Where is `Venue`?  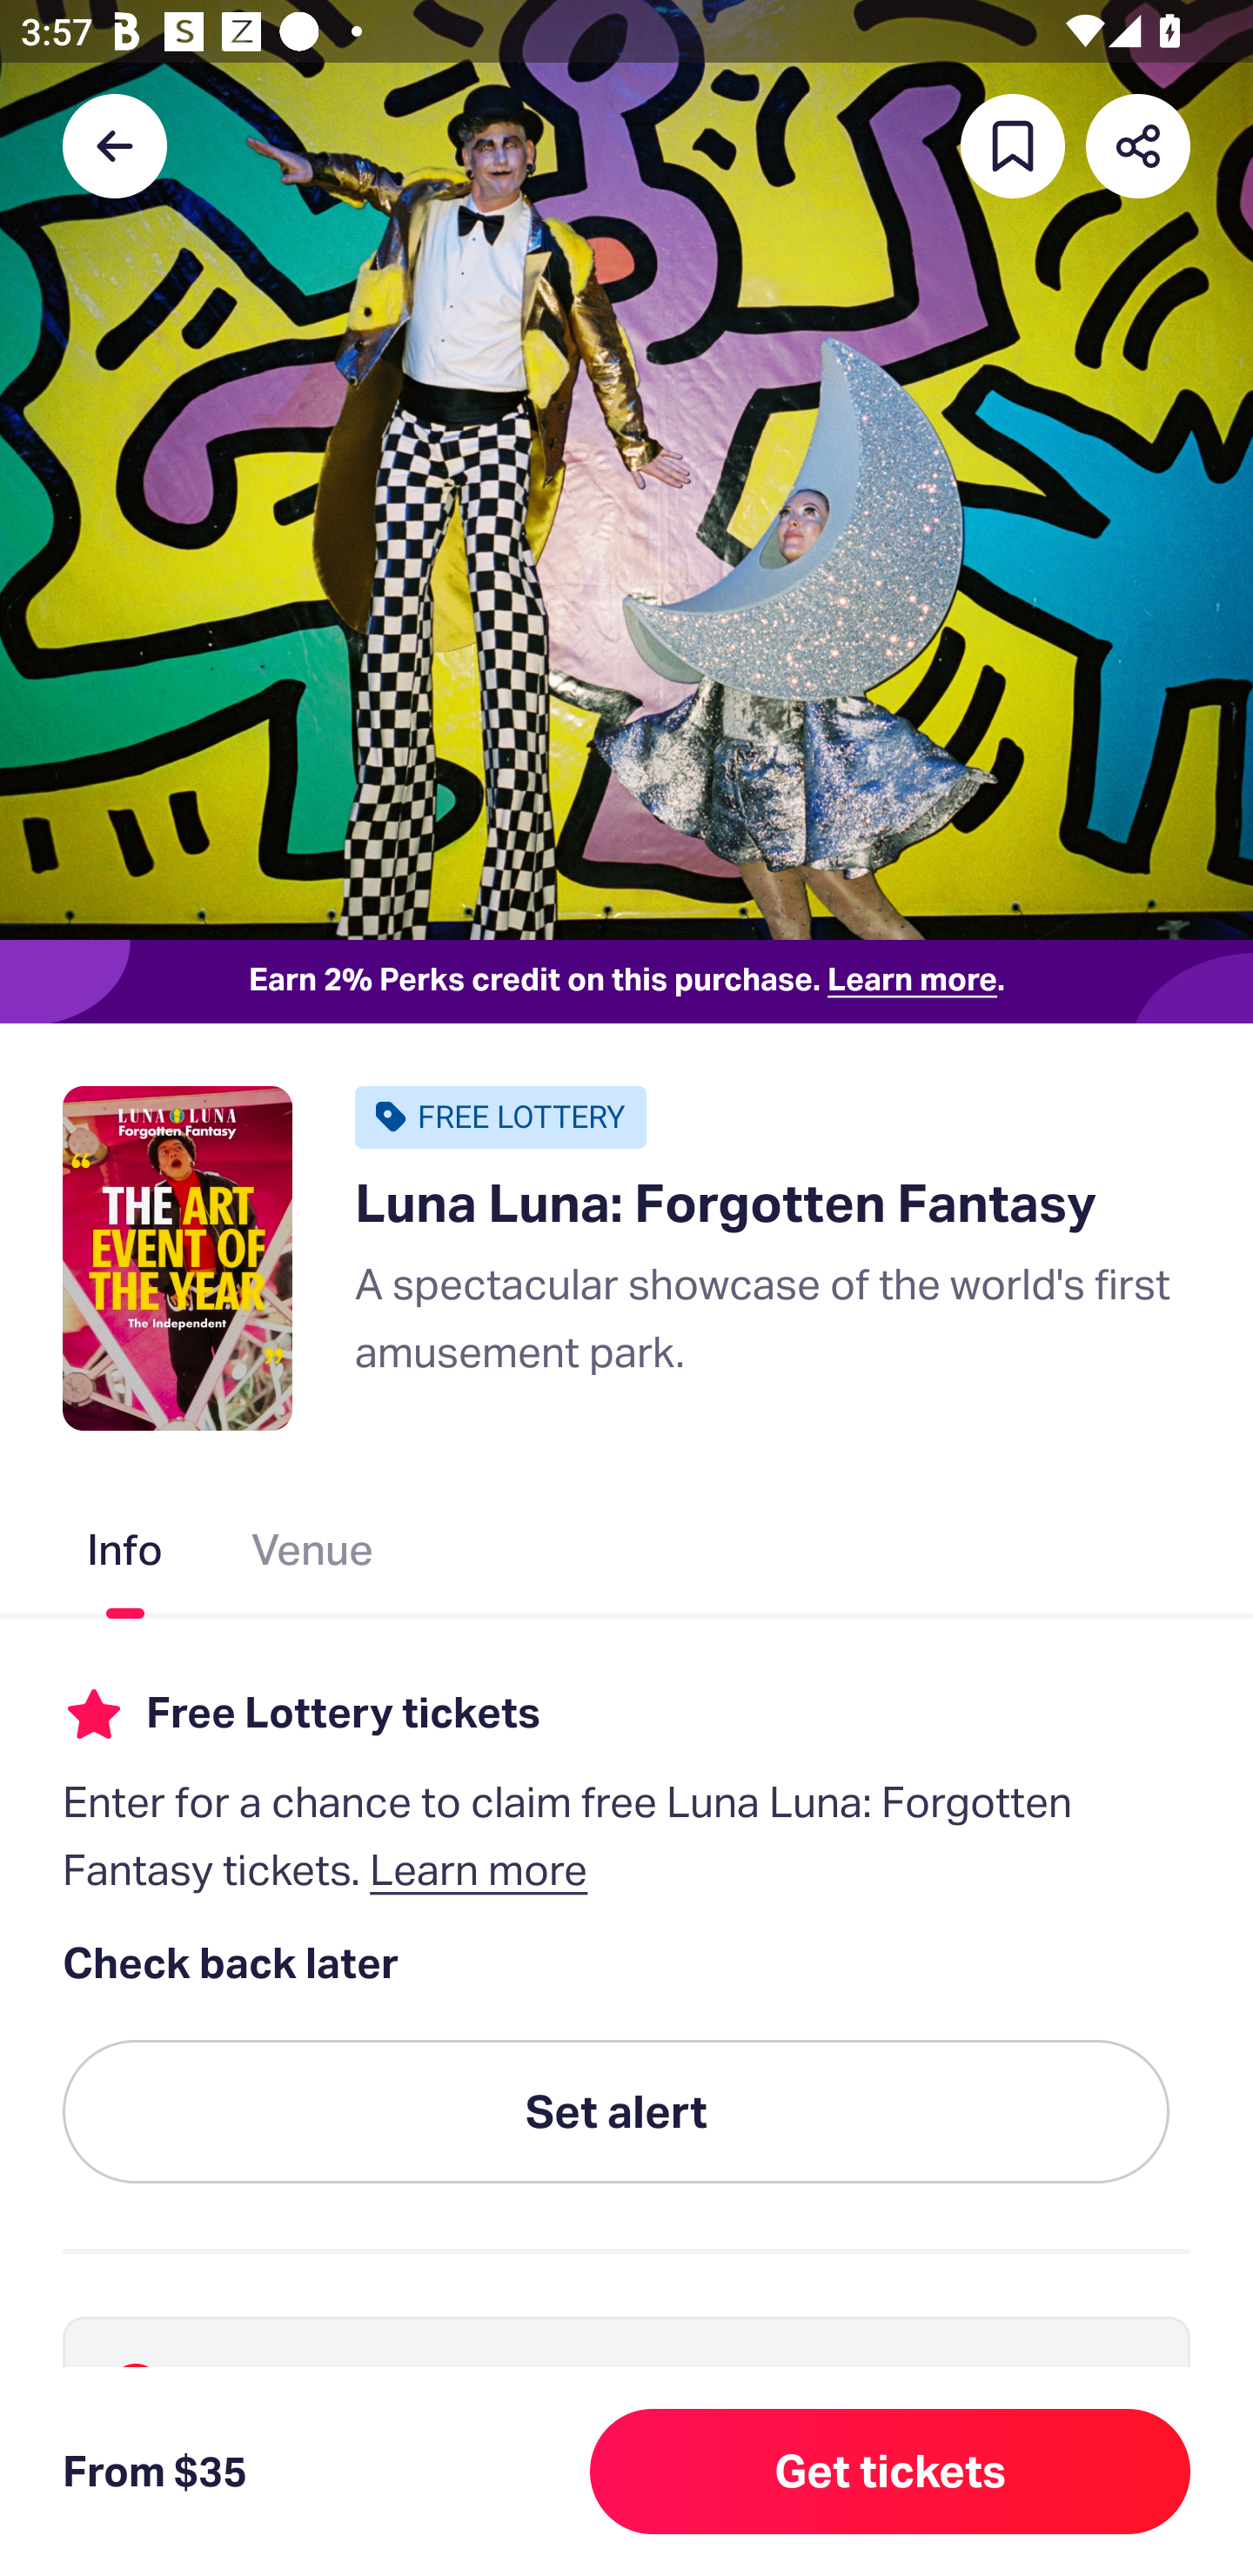
Venue is located at coordinates (313, 1555).